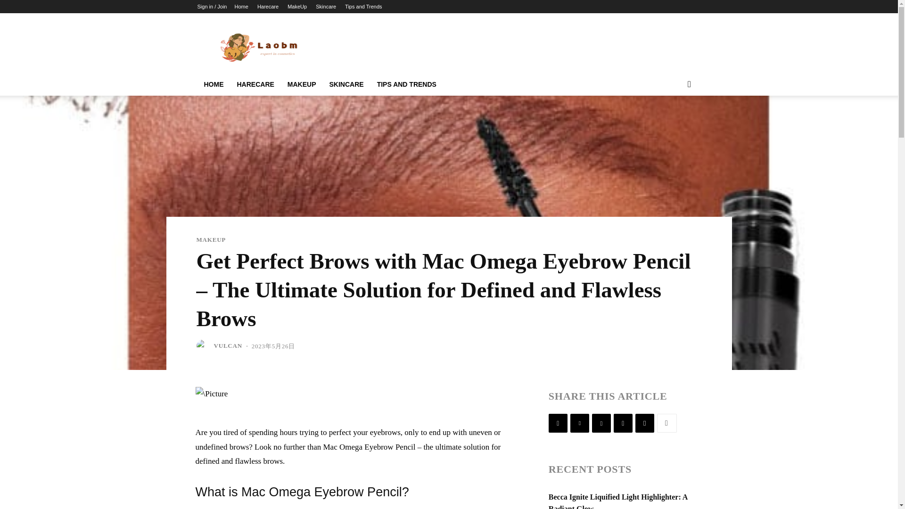 The width and height of the screenshot is (905, 509). I want to click on Home, so click(241, 7).